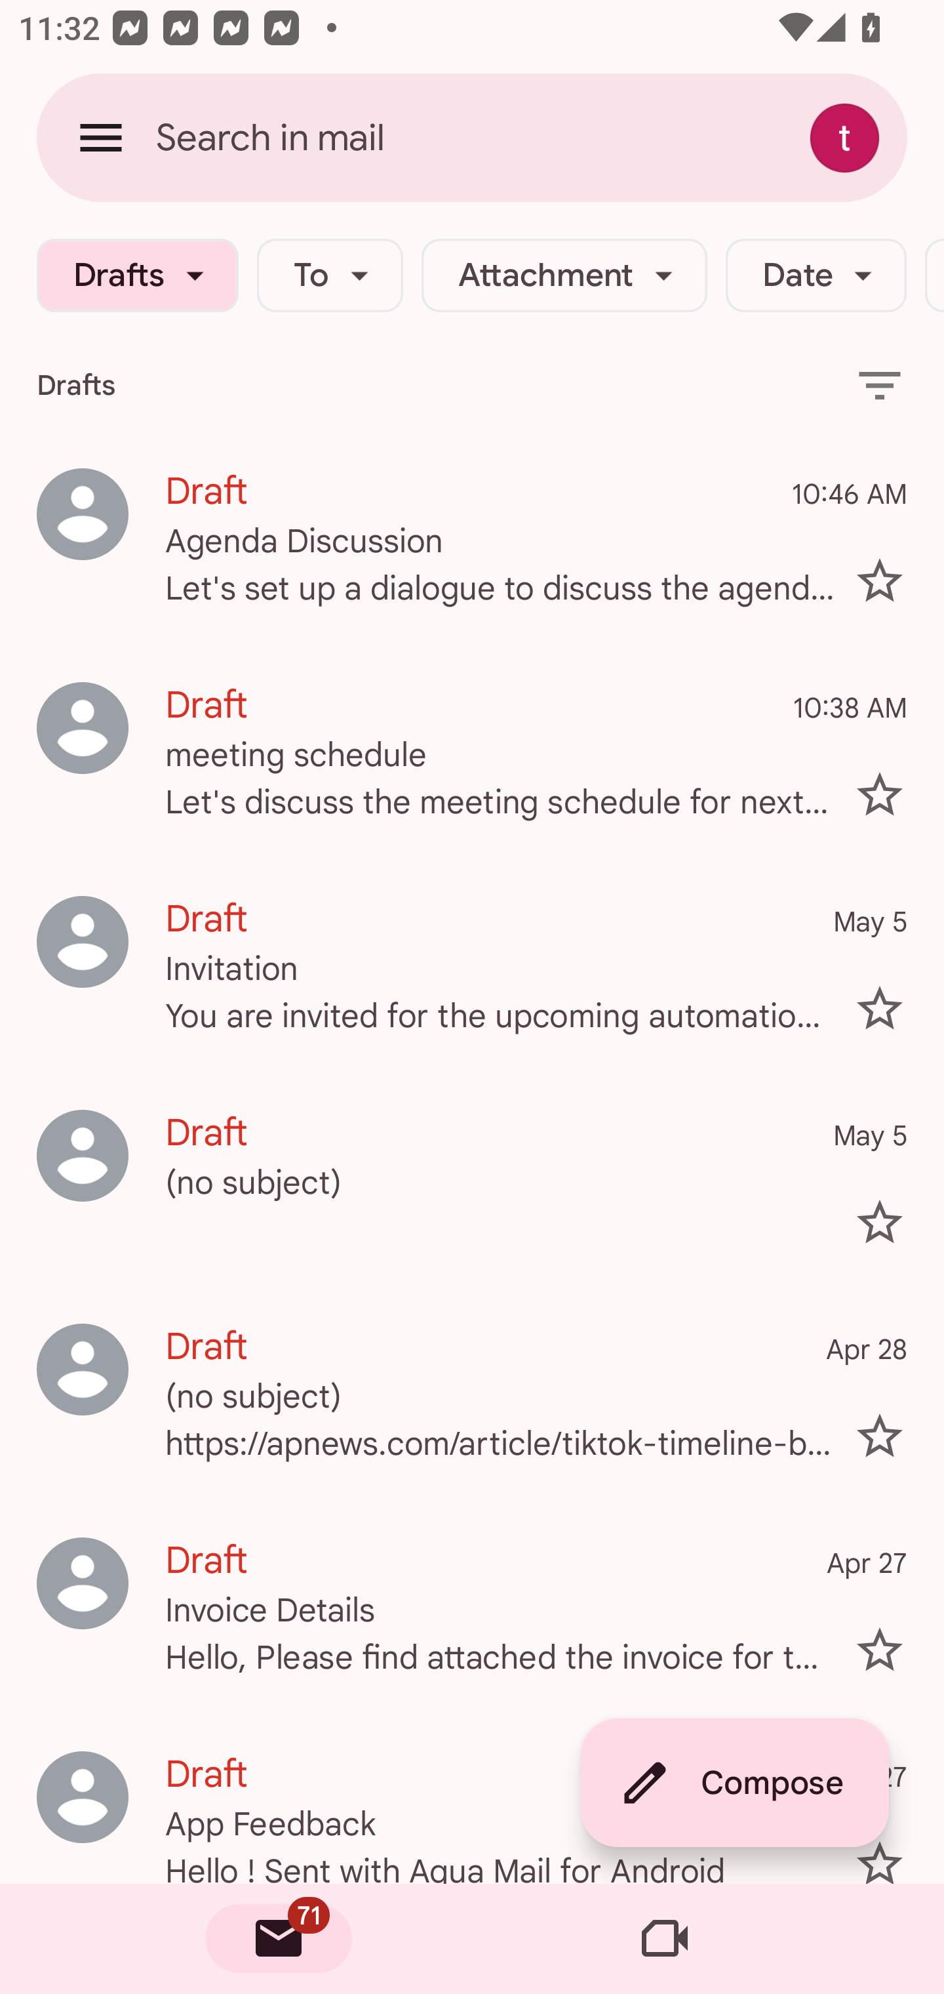  What do you see at coordinates (816, 275) in the screenshot?
I see `Date` at bounding box center [816, 275].